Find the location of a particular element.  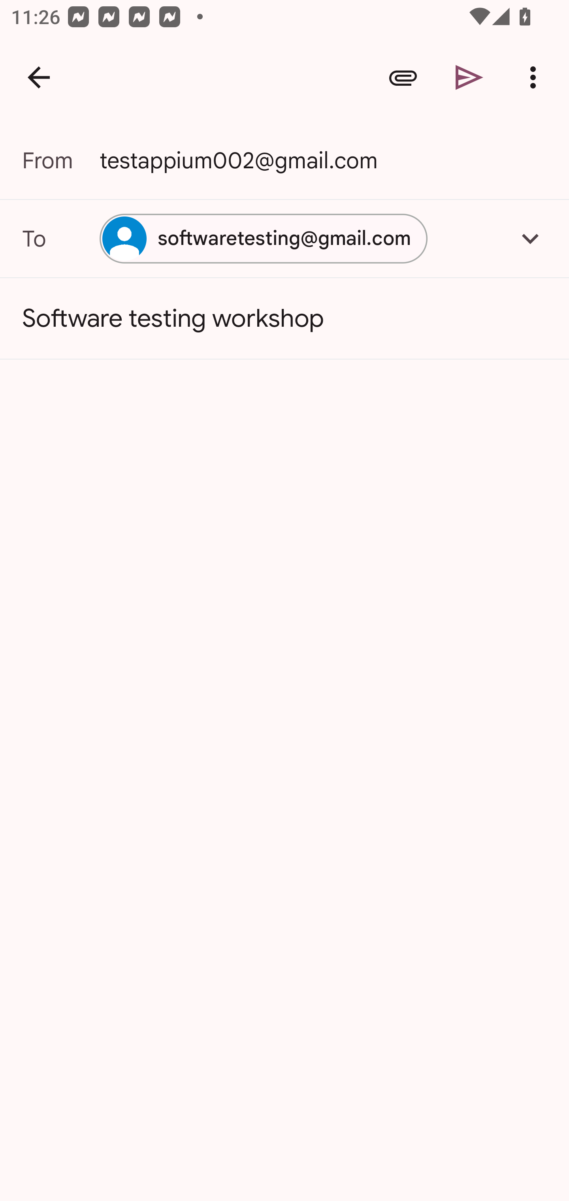

Attach file is located at coordinates (403, 77).